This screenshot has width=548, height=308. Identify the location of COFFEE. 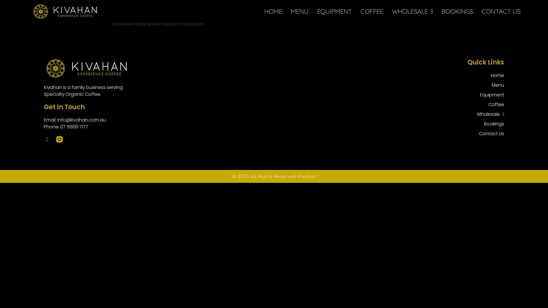
(372, 11).